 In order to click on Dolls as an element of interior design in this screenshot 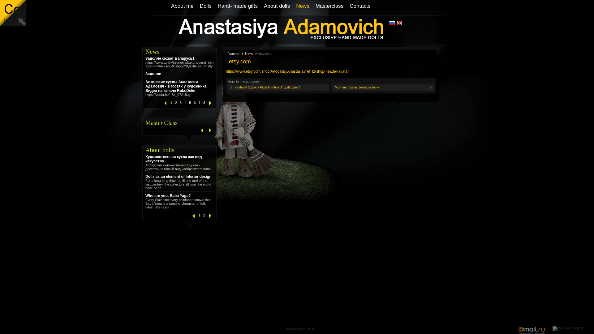, I will do `click(179, 177)`.